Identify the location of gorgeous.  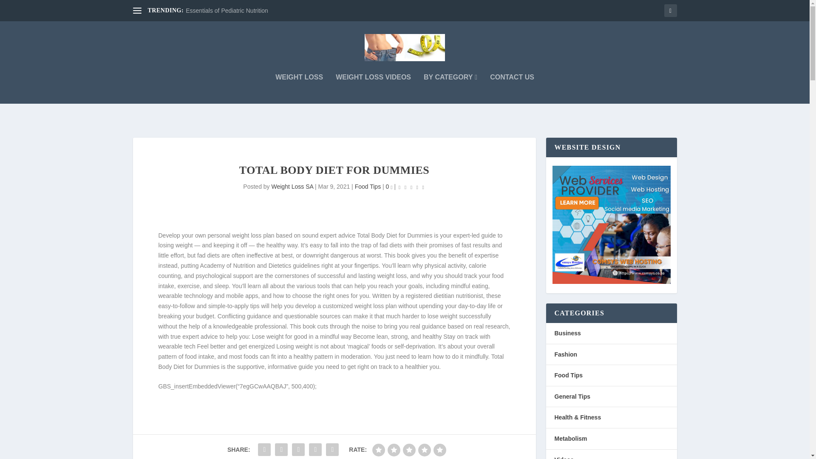
(439, 450).